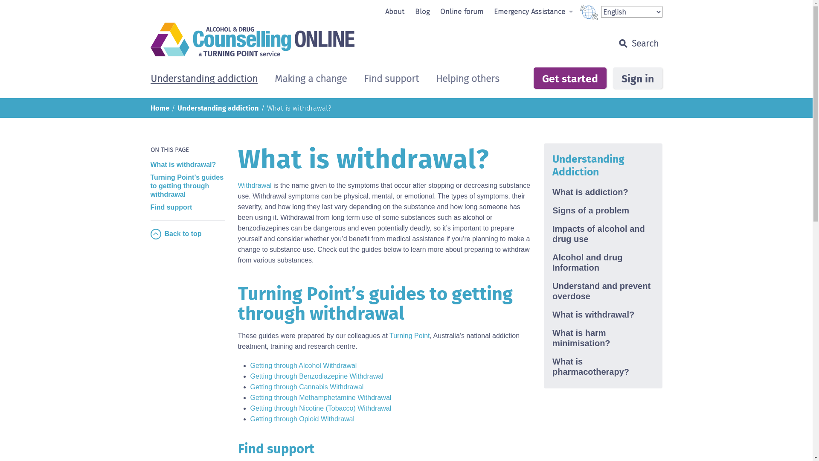  Describe the element at coordinates (299, 108) in the screenshot. I see `What is withdrawal?` at that location.